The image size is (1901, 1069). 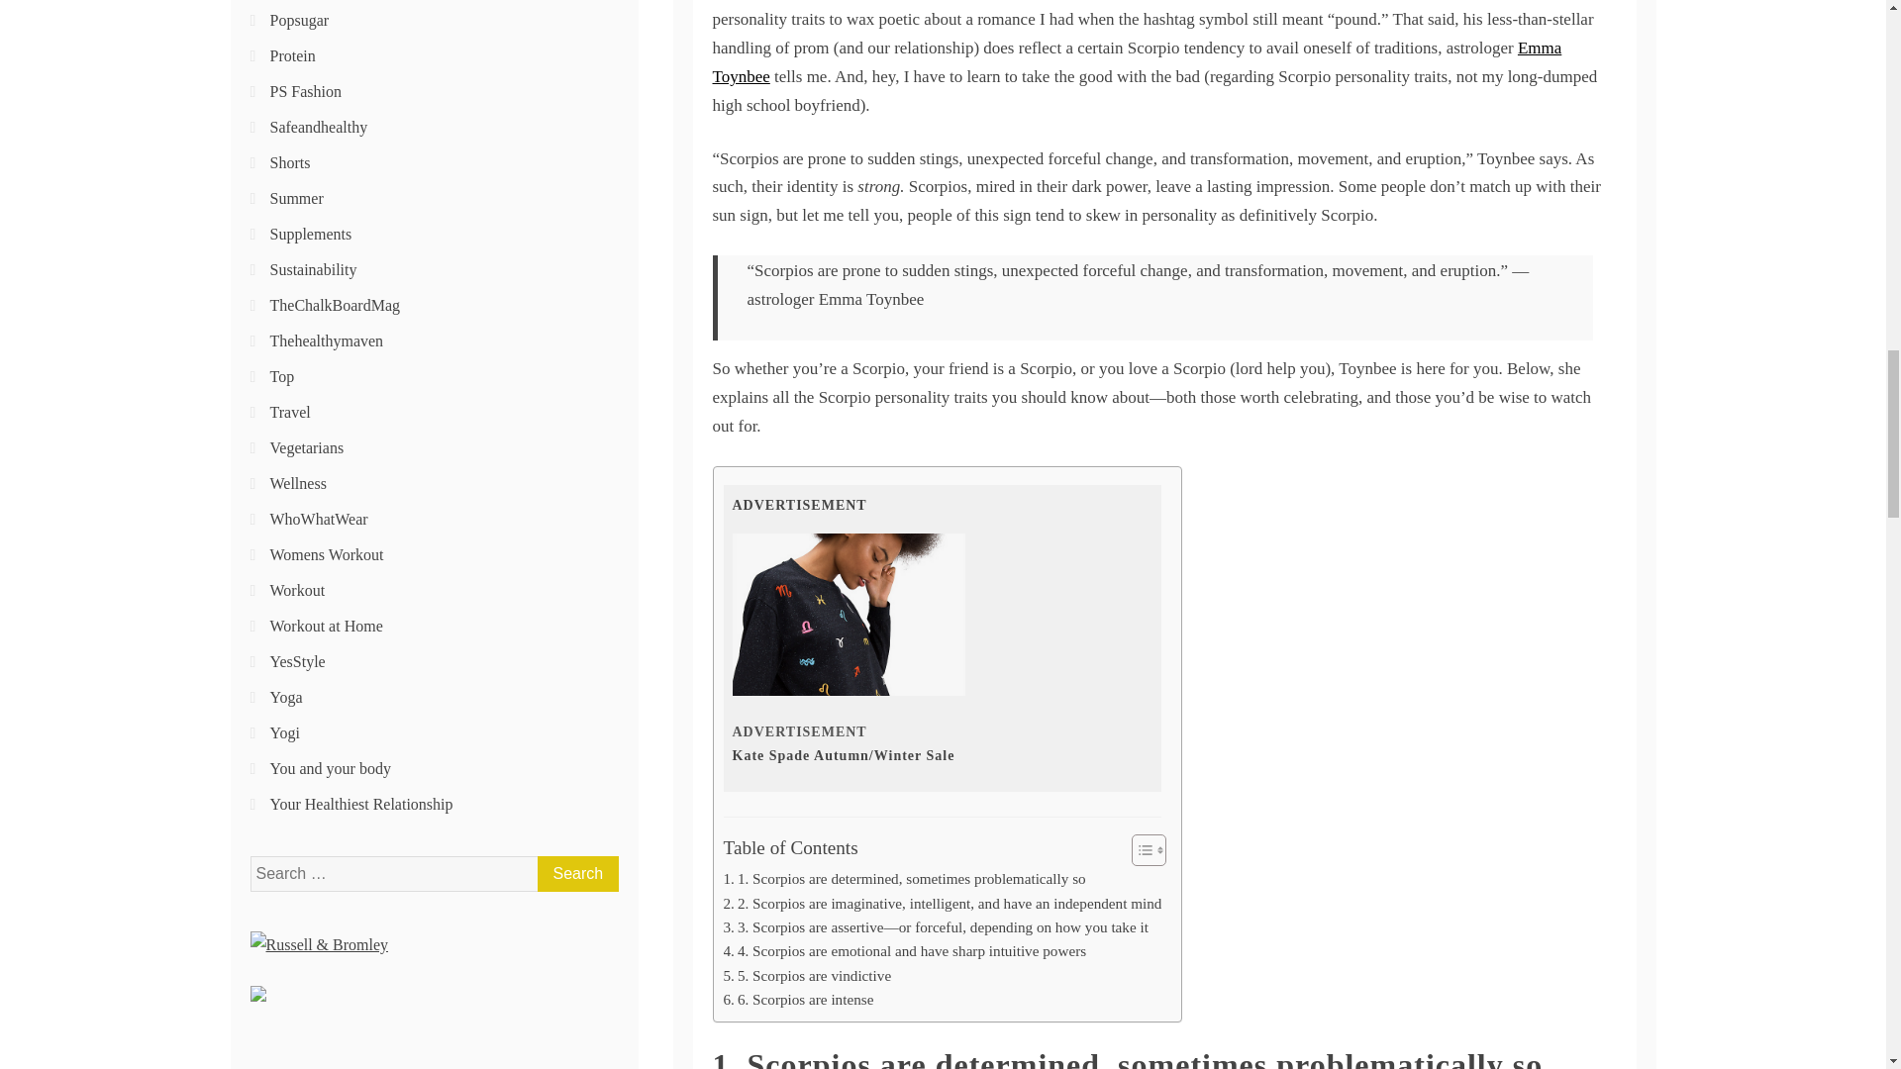 What do you see at coordinates (806, 976) in the screenshot?
I see `5. Scorpios are vindictive` at bounding box center [806, 976].